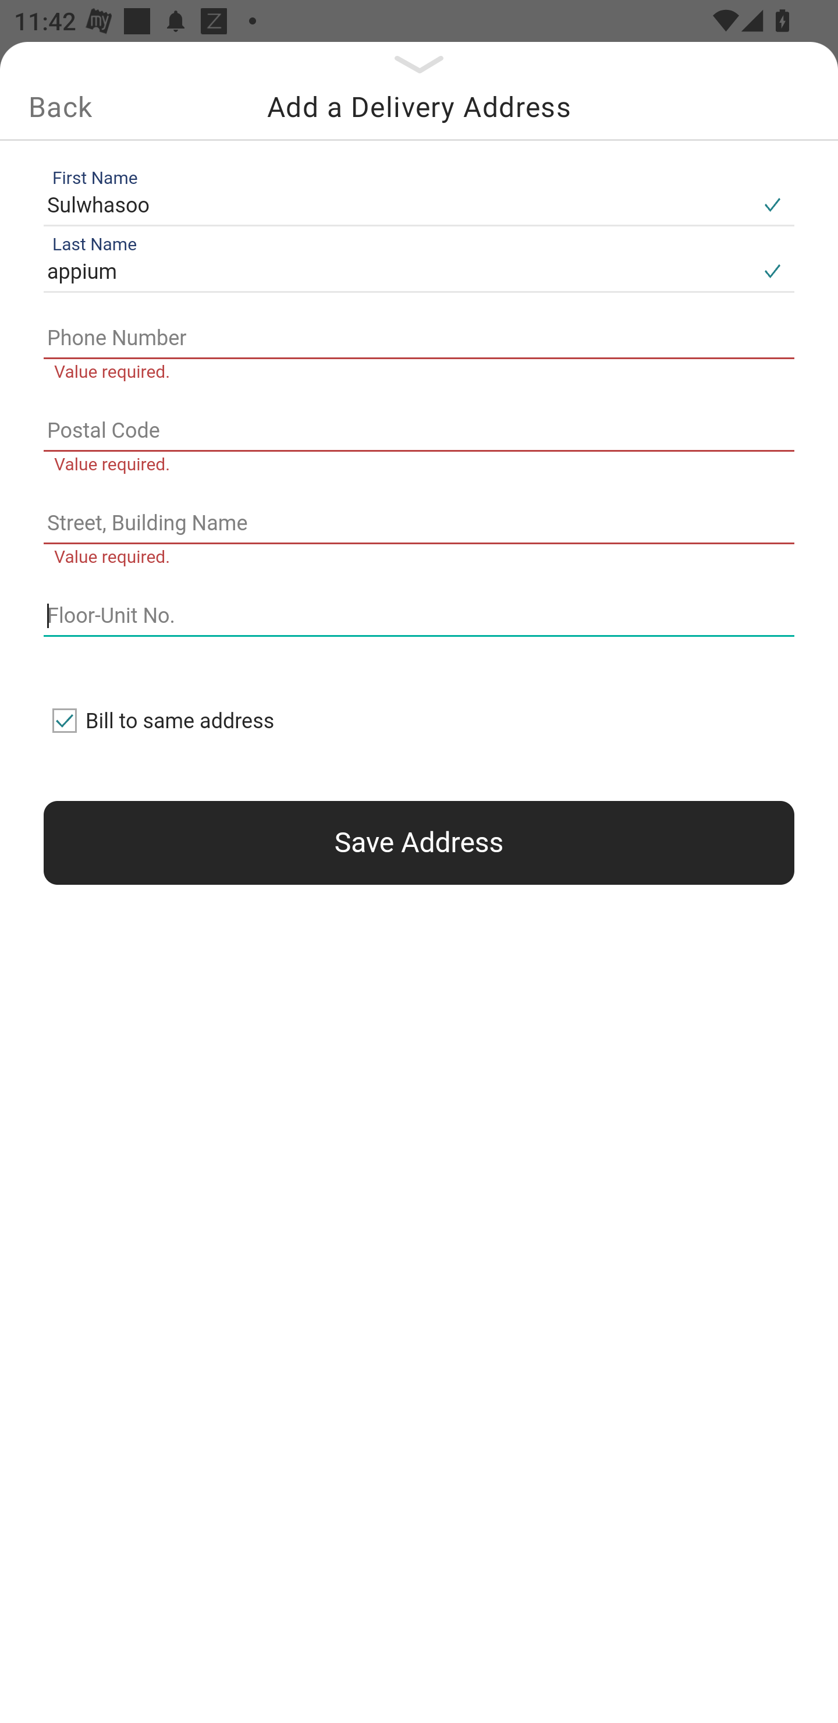 This screenshot has width=838, height=1723. I want to click on Sulwhasoo, so click(397, 205).